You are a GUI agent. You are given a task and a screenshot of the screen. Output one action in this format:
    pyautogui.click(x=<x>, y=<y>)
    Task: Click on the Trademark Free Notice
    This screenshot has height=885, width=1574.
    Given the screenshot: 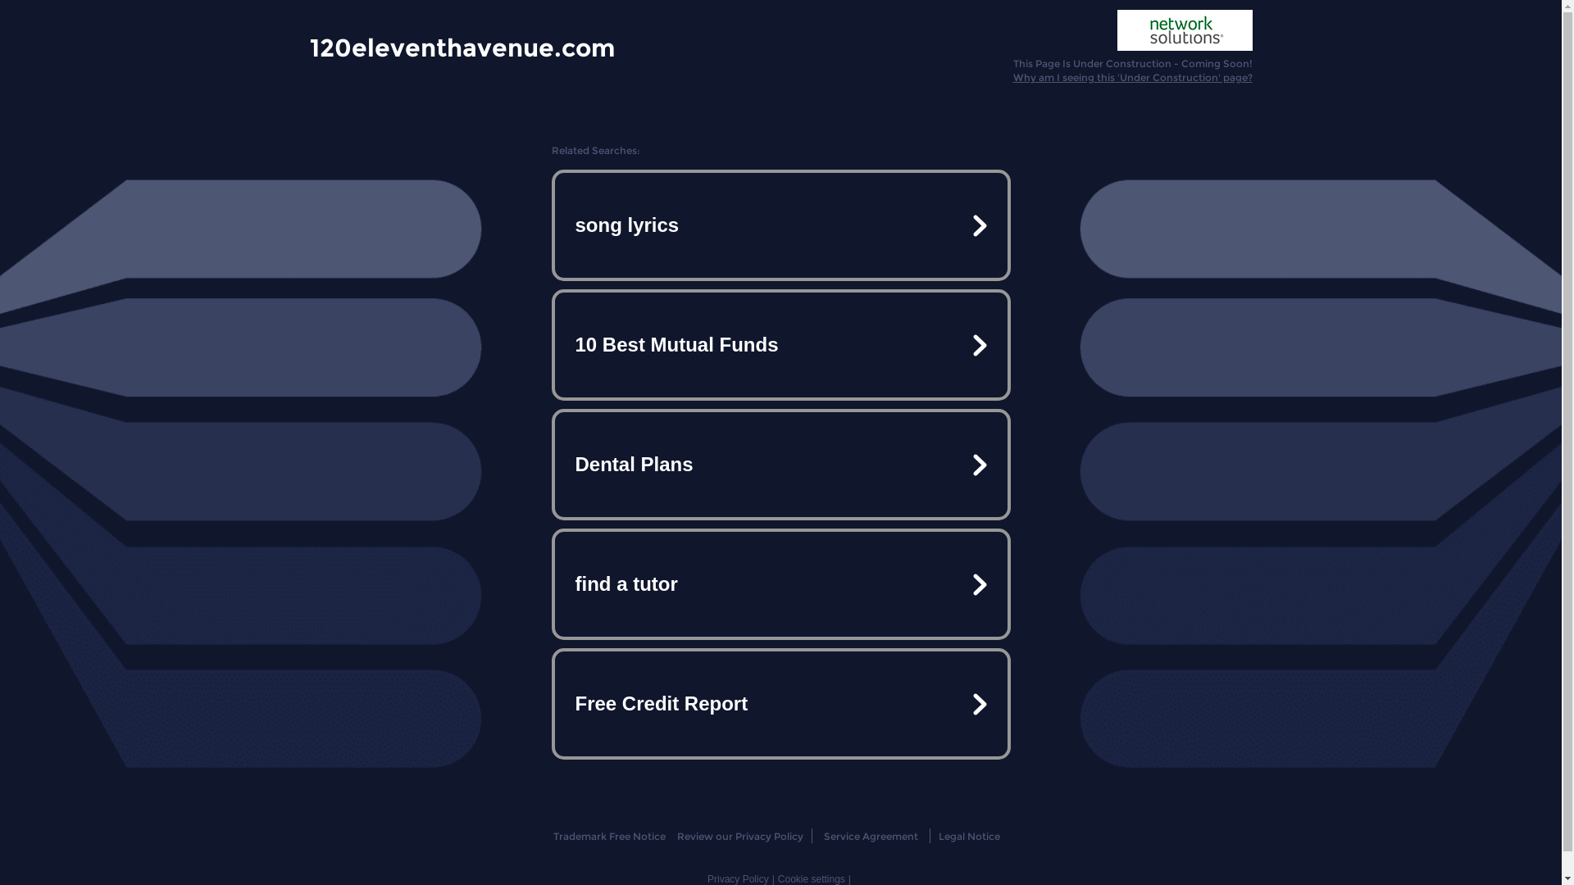 What is the action you would take?
    pyautogui.click(x=610, y=836)
    